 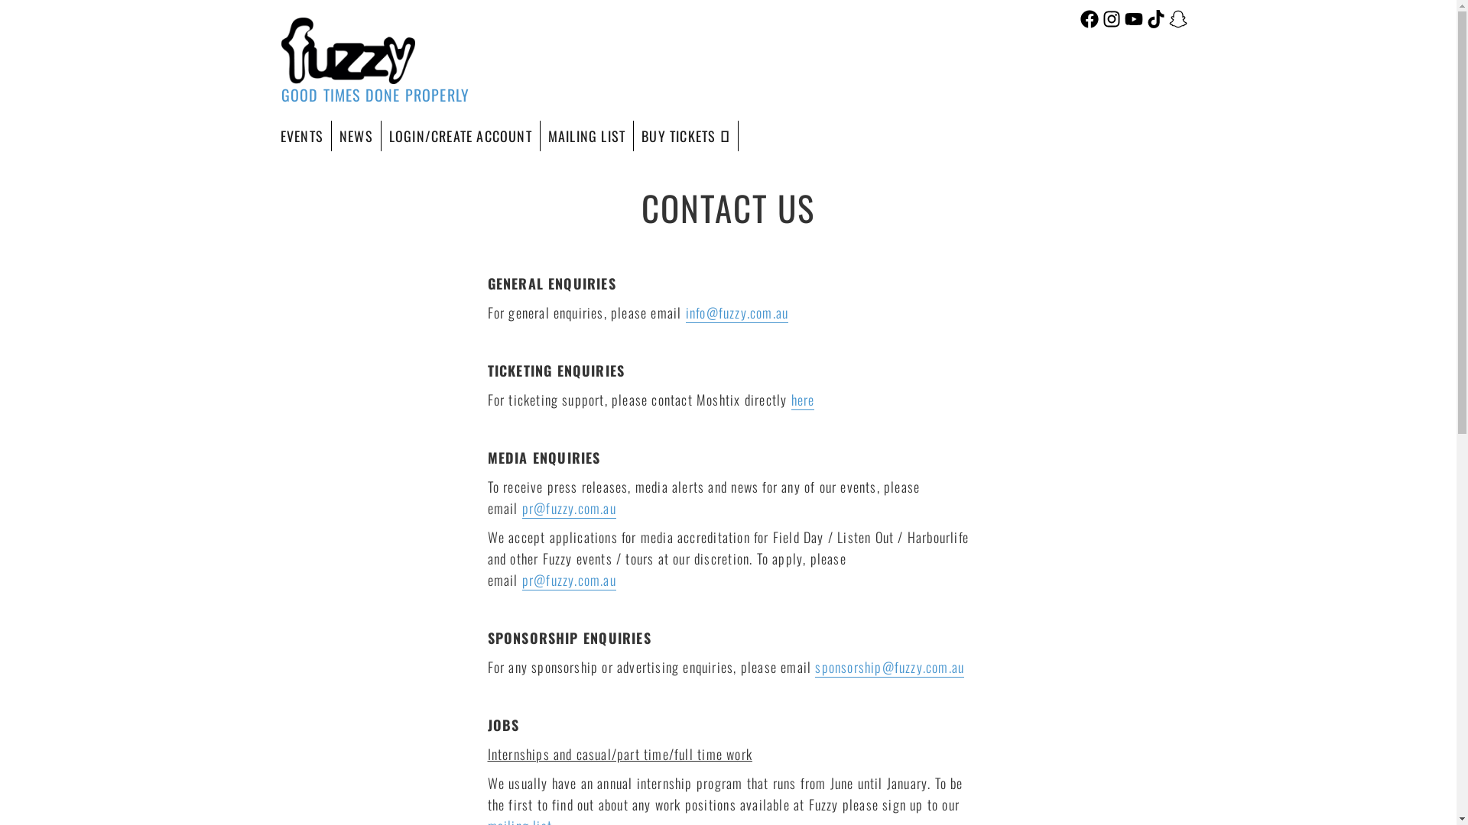 What do you see at coordinates (737, 312) in the screenshot?
I see `info@fuzzy.com.au` at bounding box center [737, 312].